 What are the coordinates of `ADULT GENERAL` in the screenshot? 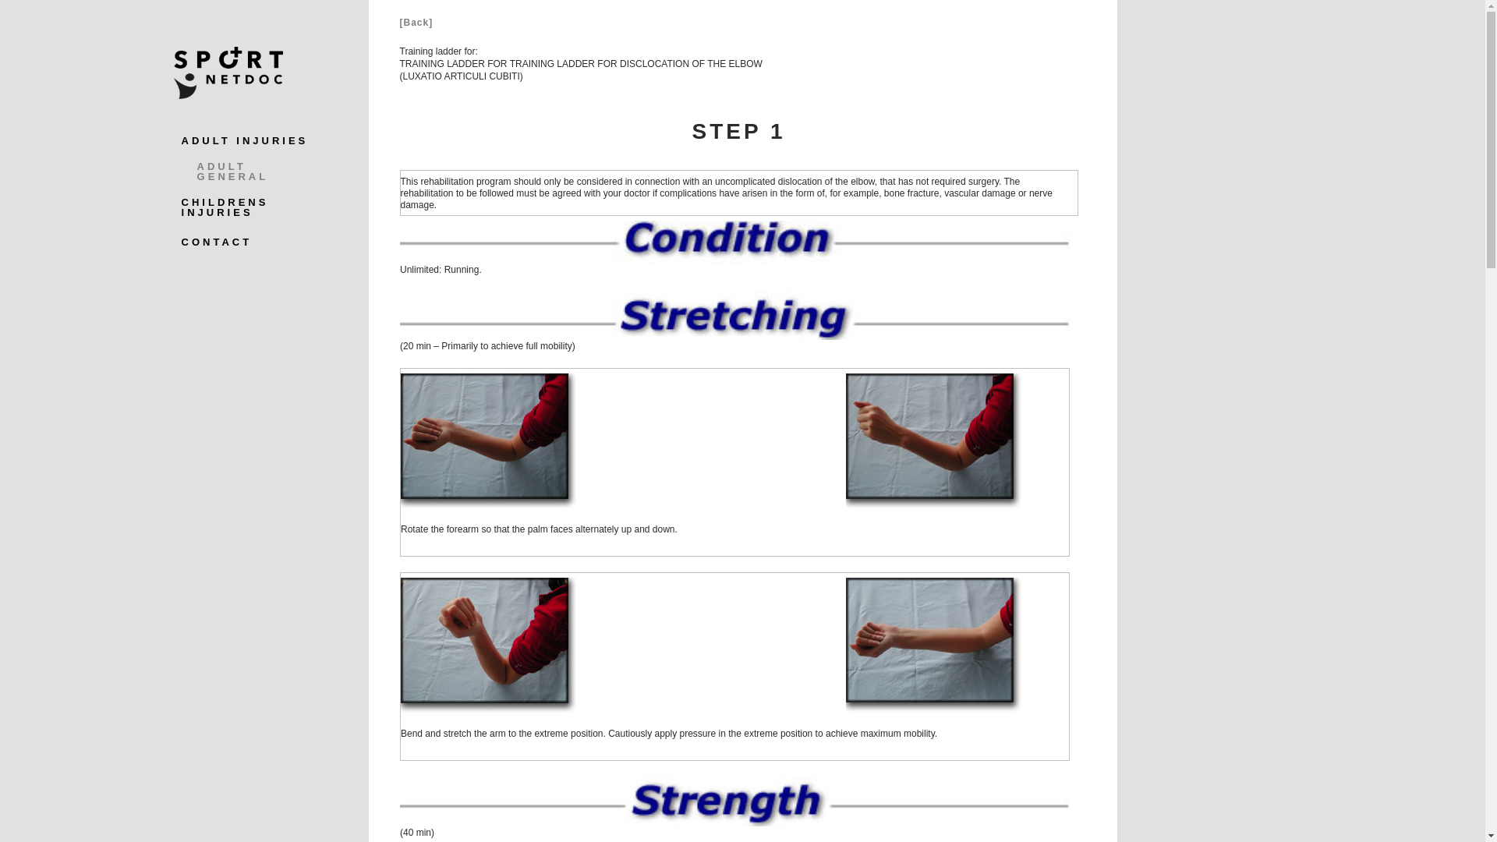 It's located at (259, 172).